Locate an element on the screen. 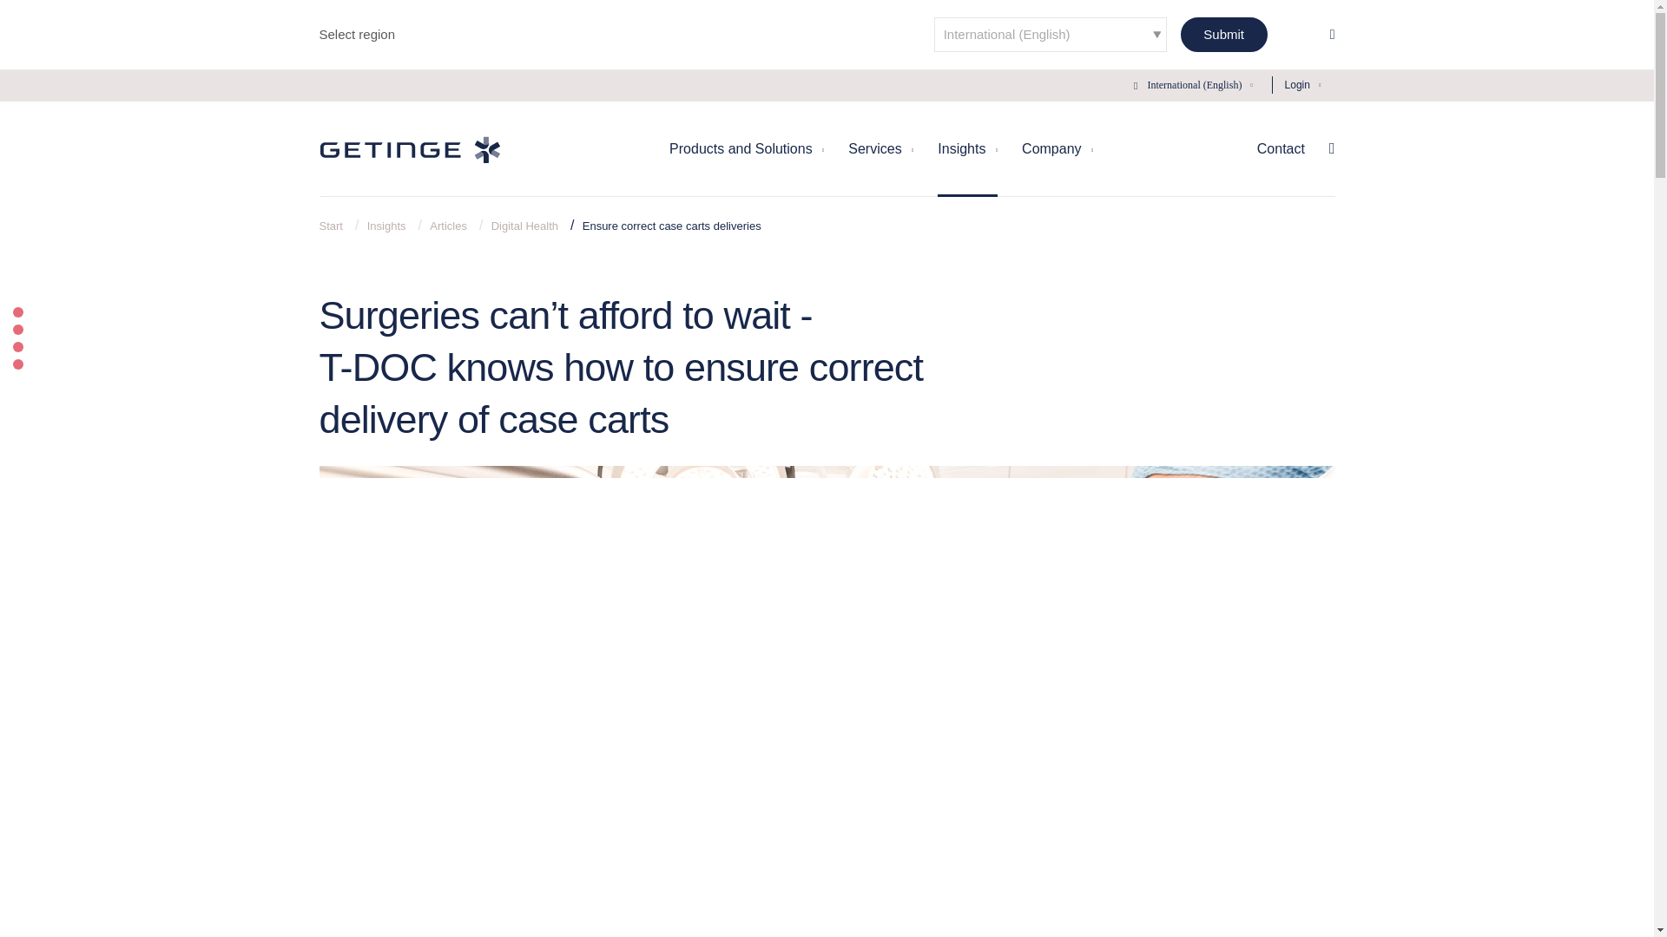 The image size is (1667, 937). Select language is located at coordinates (1189, 84).